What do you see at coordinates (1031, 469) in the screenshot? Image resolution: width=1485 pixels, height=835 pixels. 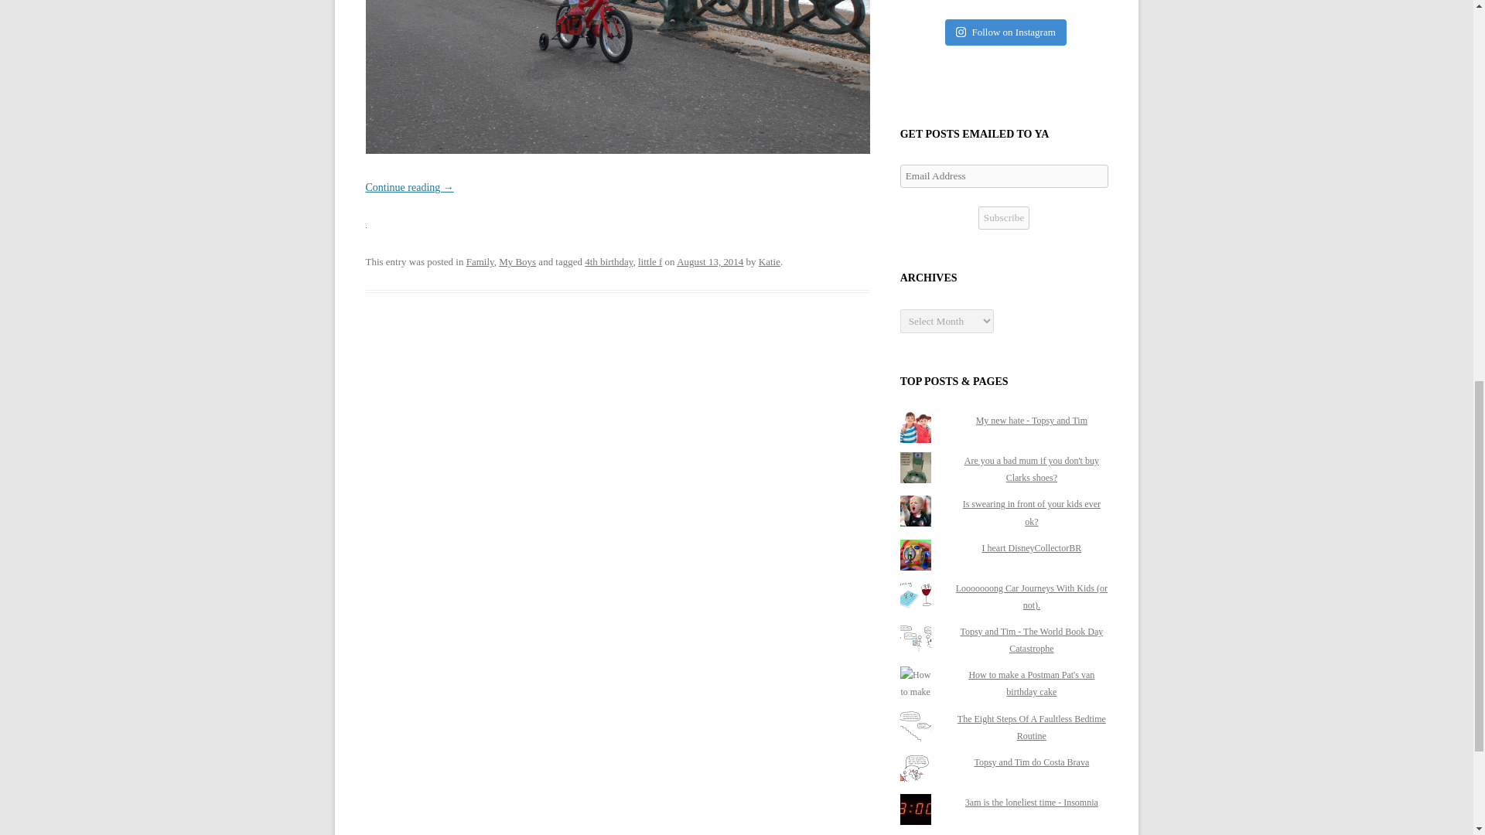 I see `Are you a bad mum if you don't buy Clarks shoes?` at bounding box center [1031, 469].